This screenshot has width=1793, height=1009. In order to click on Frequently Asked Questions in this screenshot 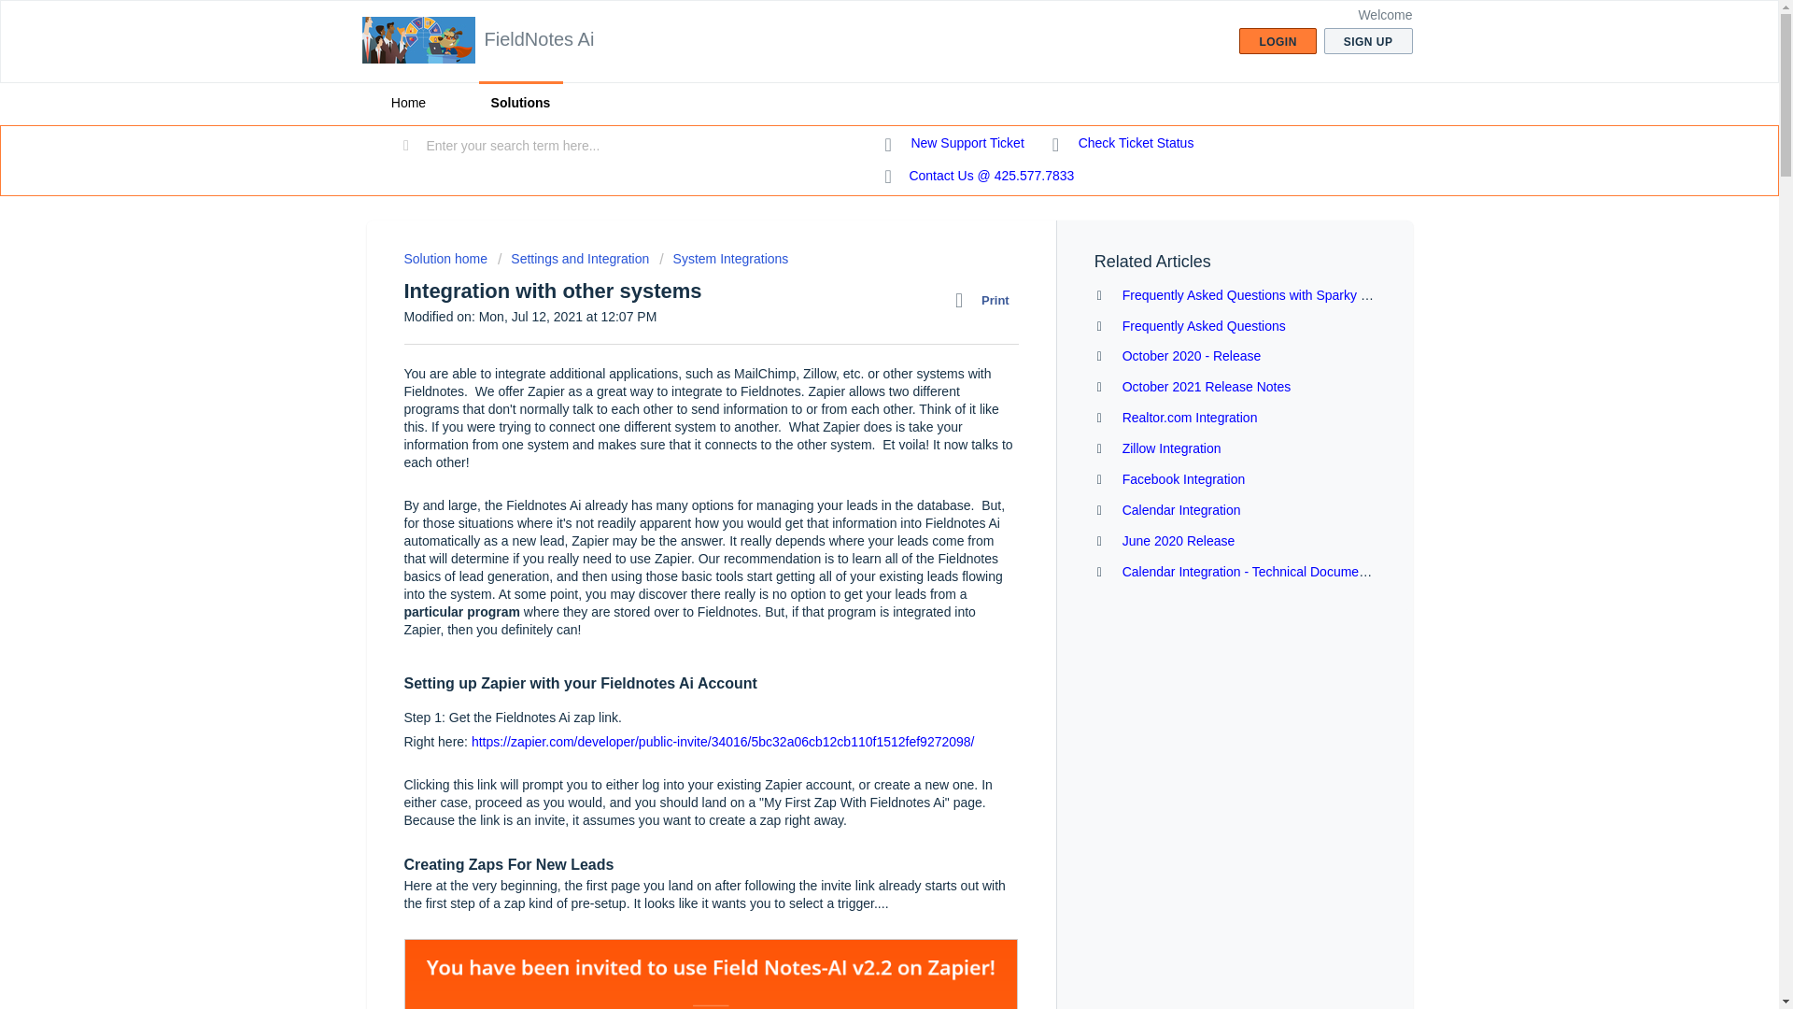, I will do `click(1203, 326)`.